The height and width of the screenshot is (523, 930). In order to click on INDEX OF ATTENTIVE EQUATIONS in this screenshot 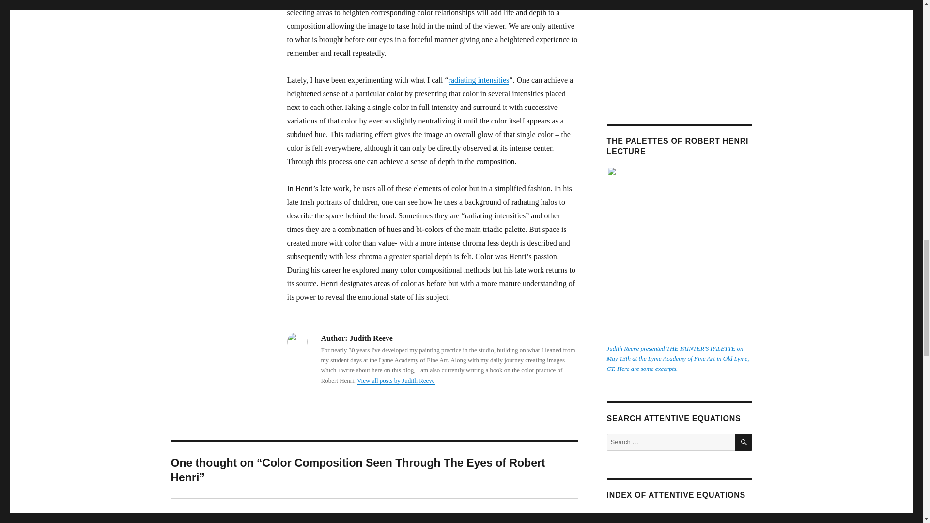, I will do `click(676, 495)`.